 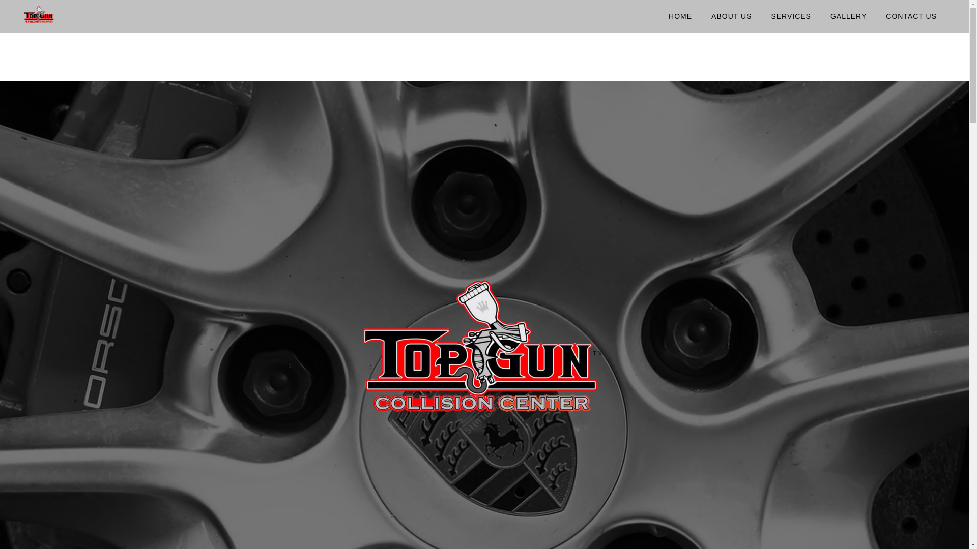 What do you see at coordinates (911, 16) in the screenshot?
I see `CONTACT US` at bounding box center [911, 16].